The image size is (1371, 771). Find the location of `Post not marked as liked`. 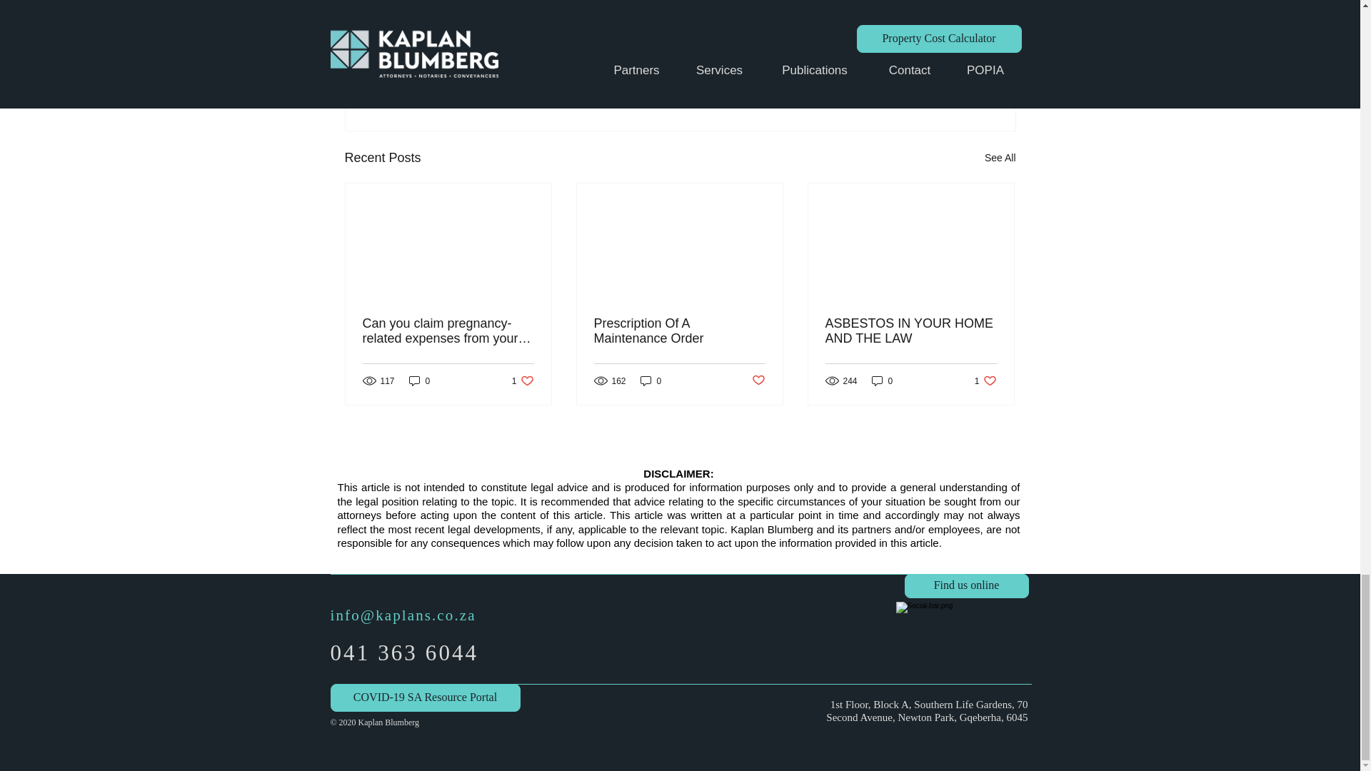

Post not marked as liked is located at coordinates (679, 331).